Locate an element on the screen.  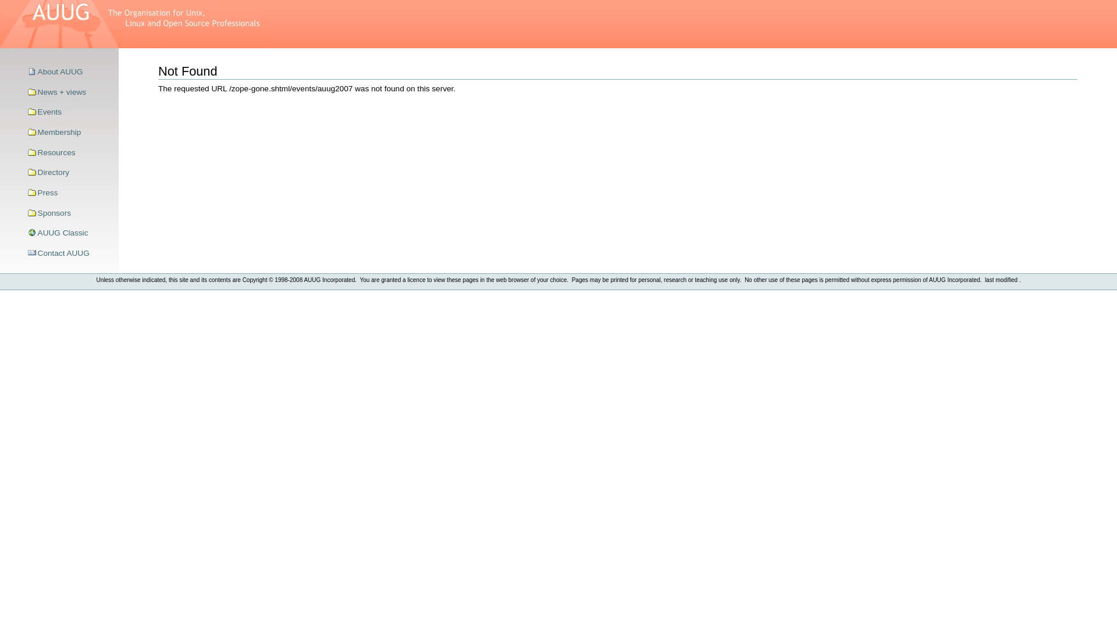
AUUG Classic is located at coordinates (69, 233).